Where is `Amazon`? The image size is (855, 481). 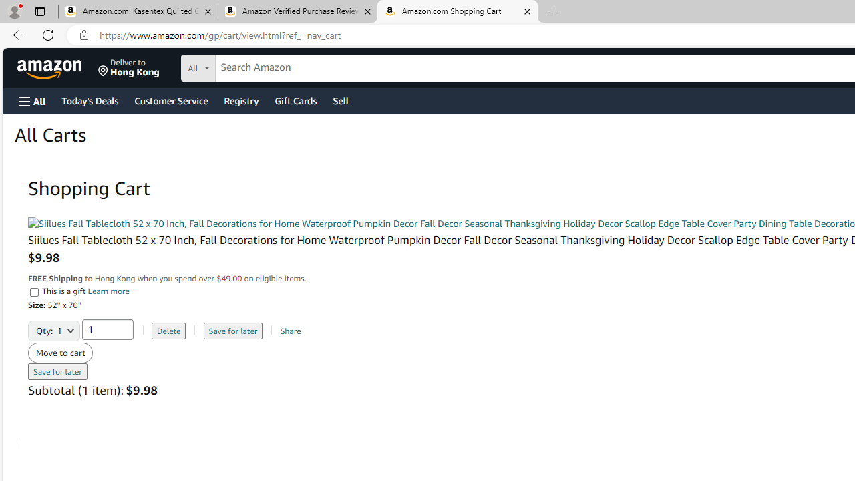
Amazon is located at coordinates (51, 68).